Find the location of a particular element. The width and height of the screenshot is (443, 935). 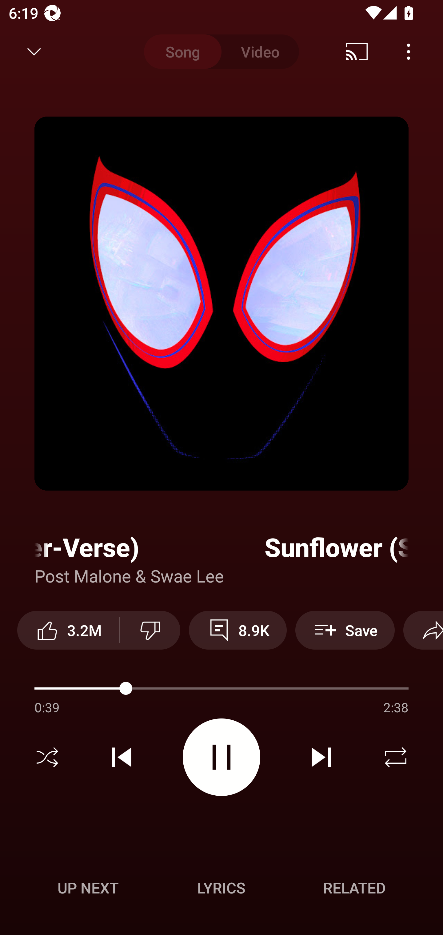

Dislike is located at coordinates (150, 630).